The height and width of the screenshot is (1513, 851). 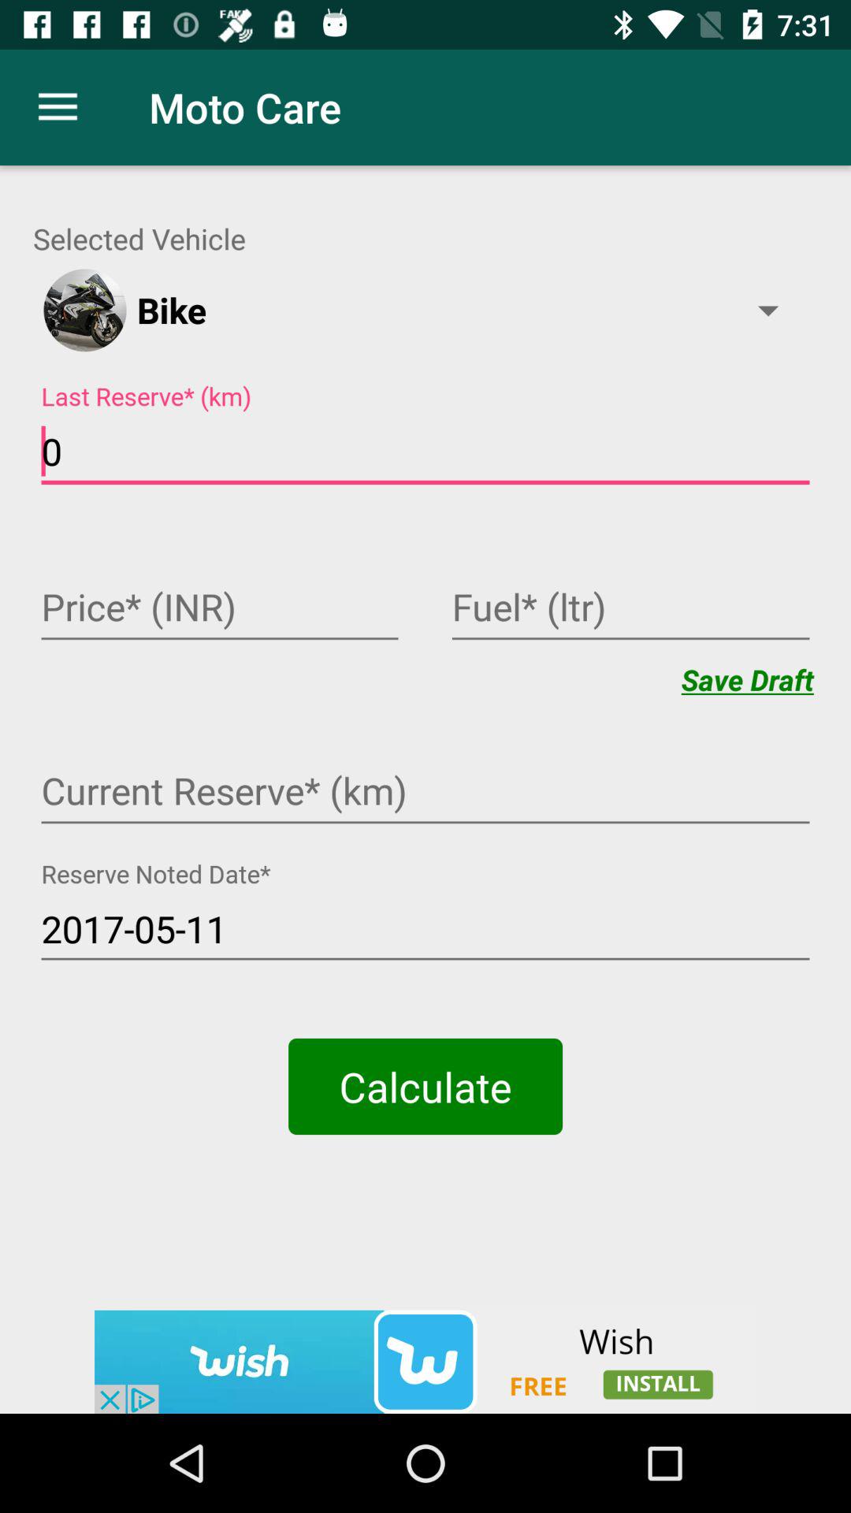 What do you see at coordinates (425, 930) in the screenshot?
I see `click on 20170511` at bounding box center [425, 930].